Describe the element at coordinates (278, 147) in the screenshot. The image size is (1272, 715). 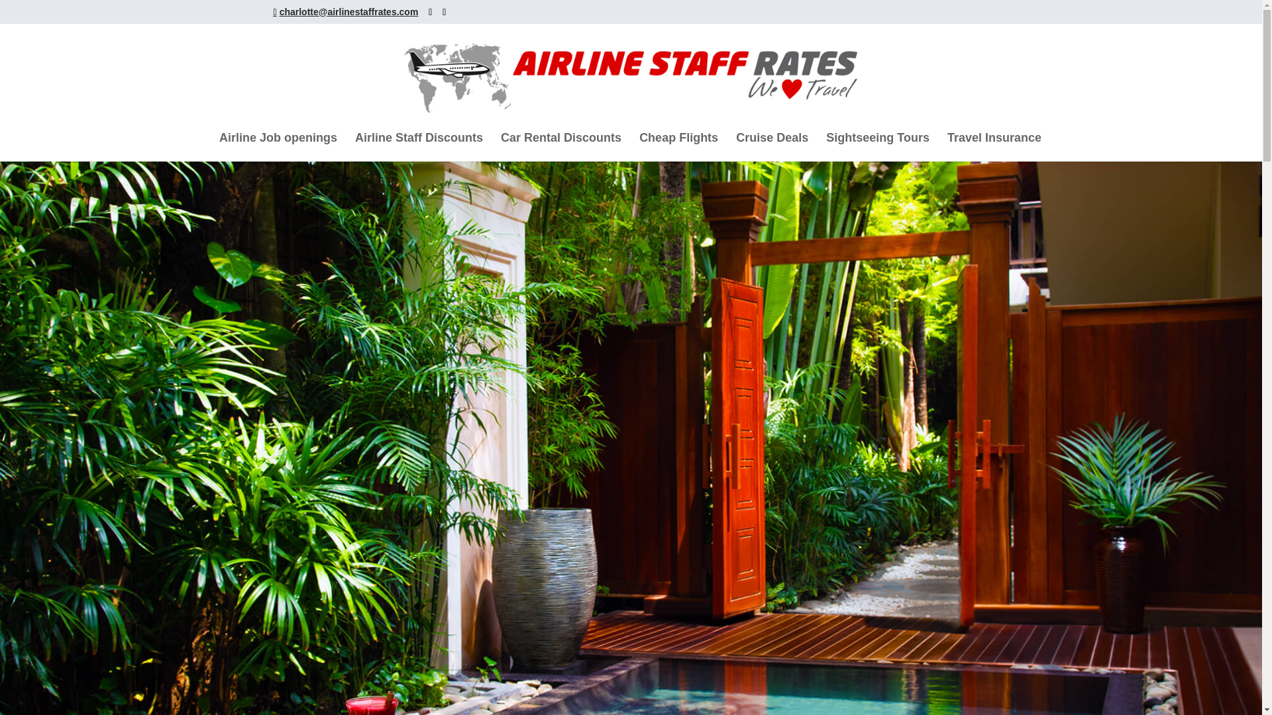
I see `Airline Job openings` at that location.